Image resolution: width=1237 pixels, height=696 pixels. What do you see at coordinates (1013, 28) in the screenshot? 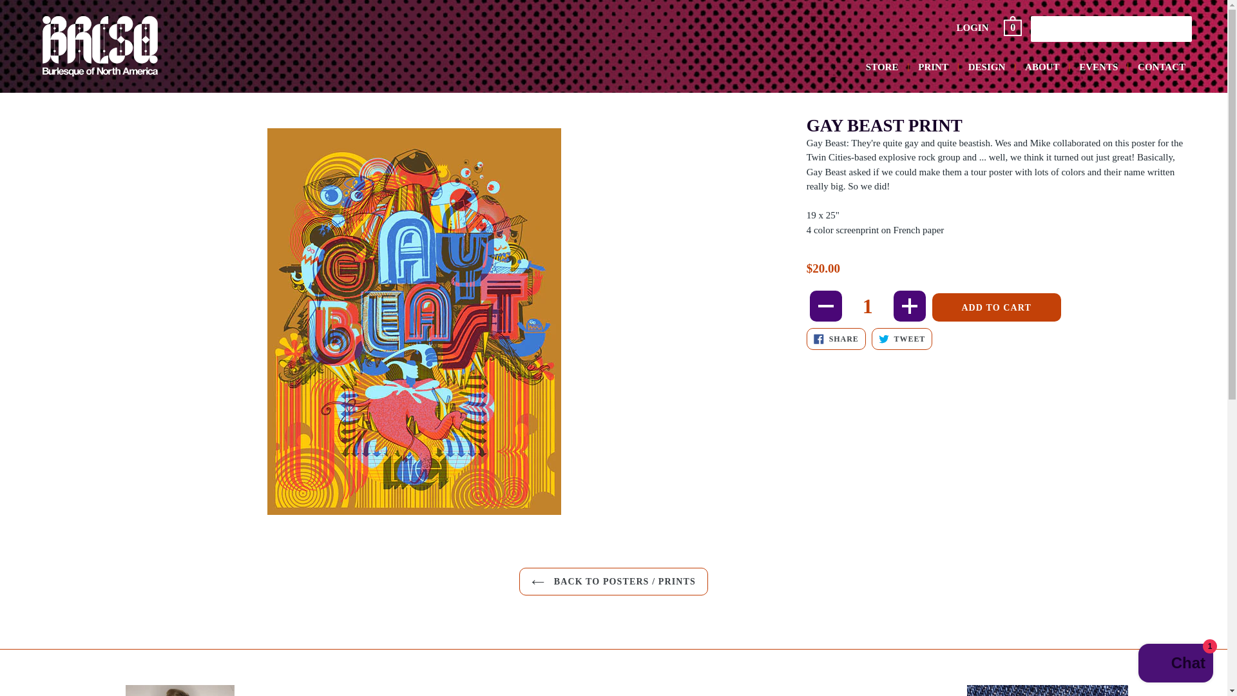
I see `Checkout` at bounding box center [1013, 28].